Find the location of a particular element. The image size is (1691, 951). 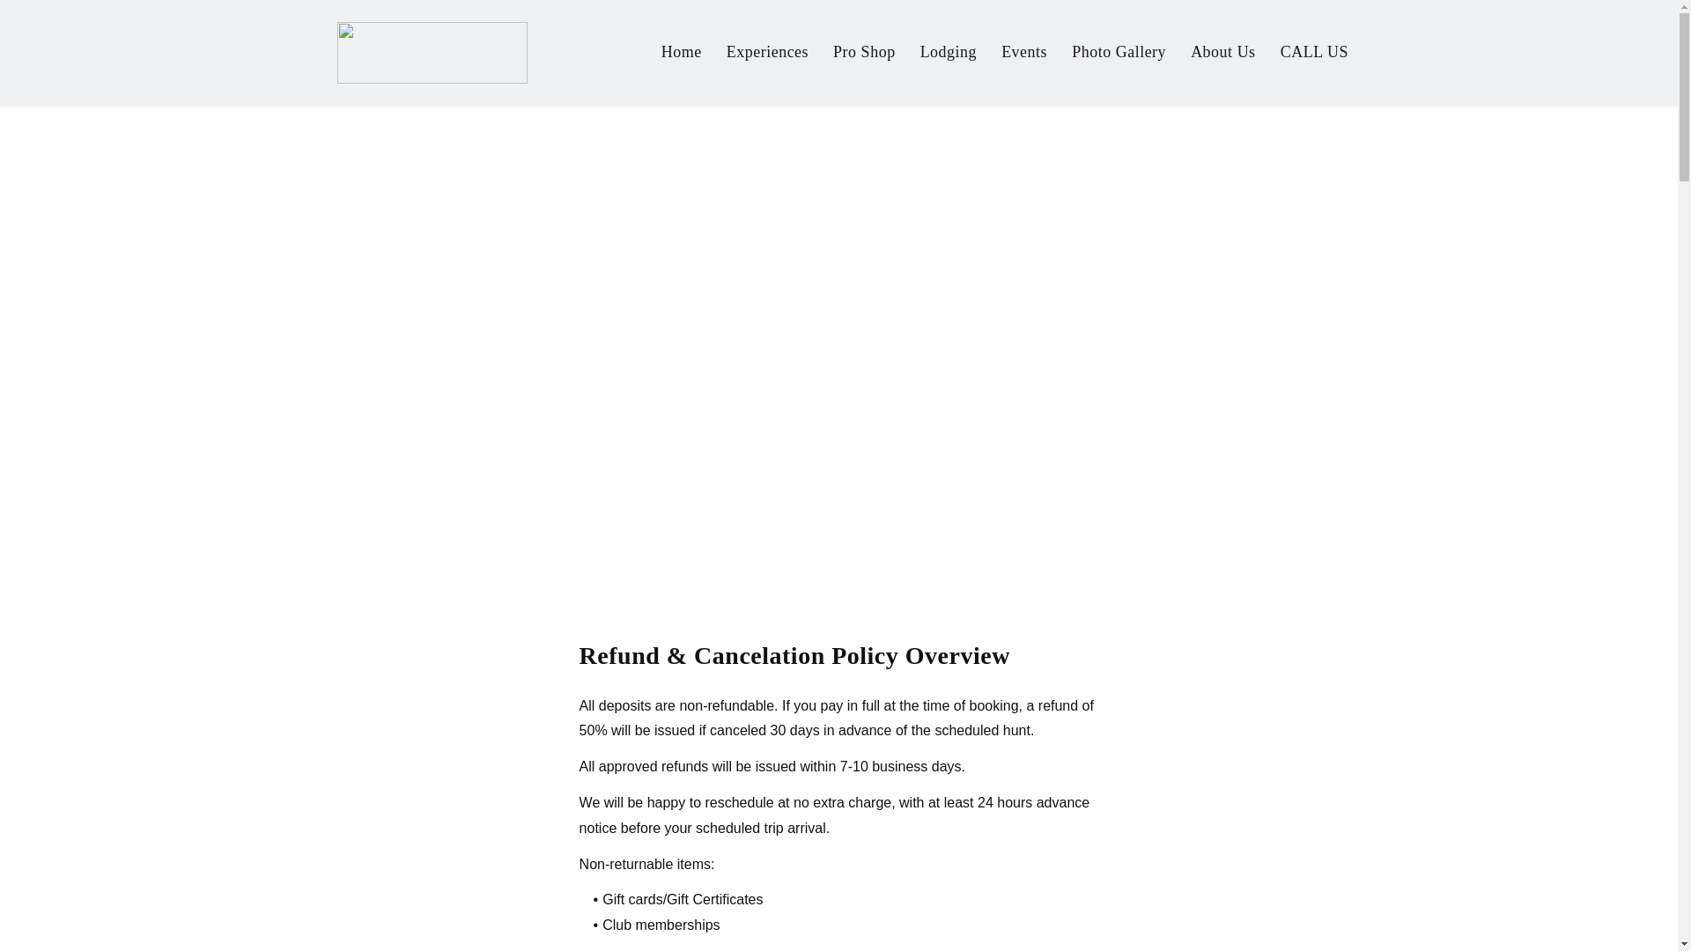

Home is located at coordinates (682, 53).